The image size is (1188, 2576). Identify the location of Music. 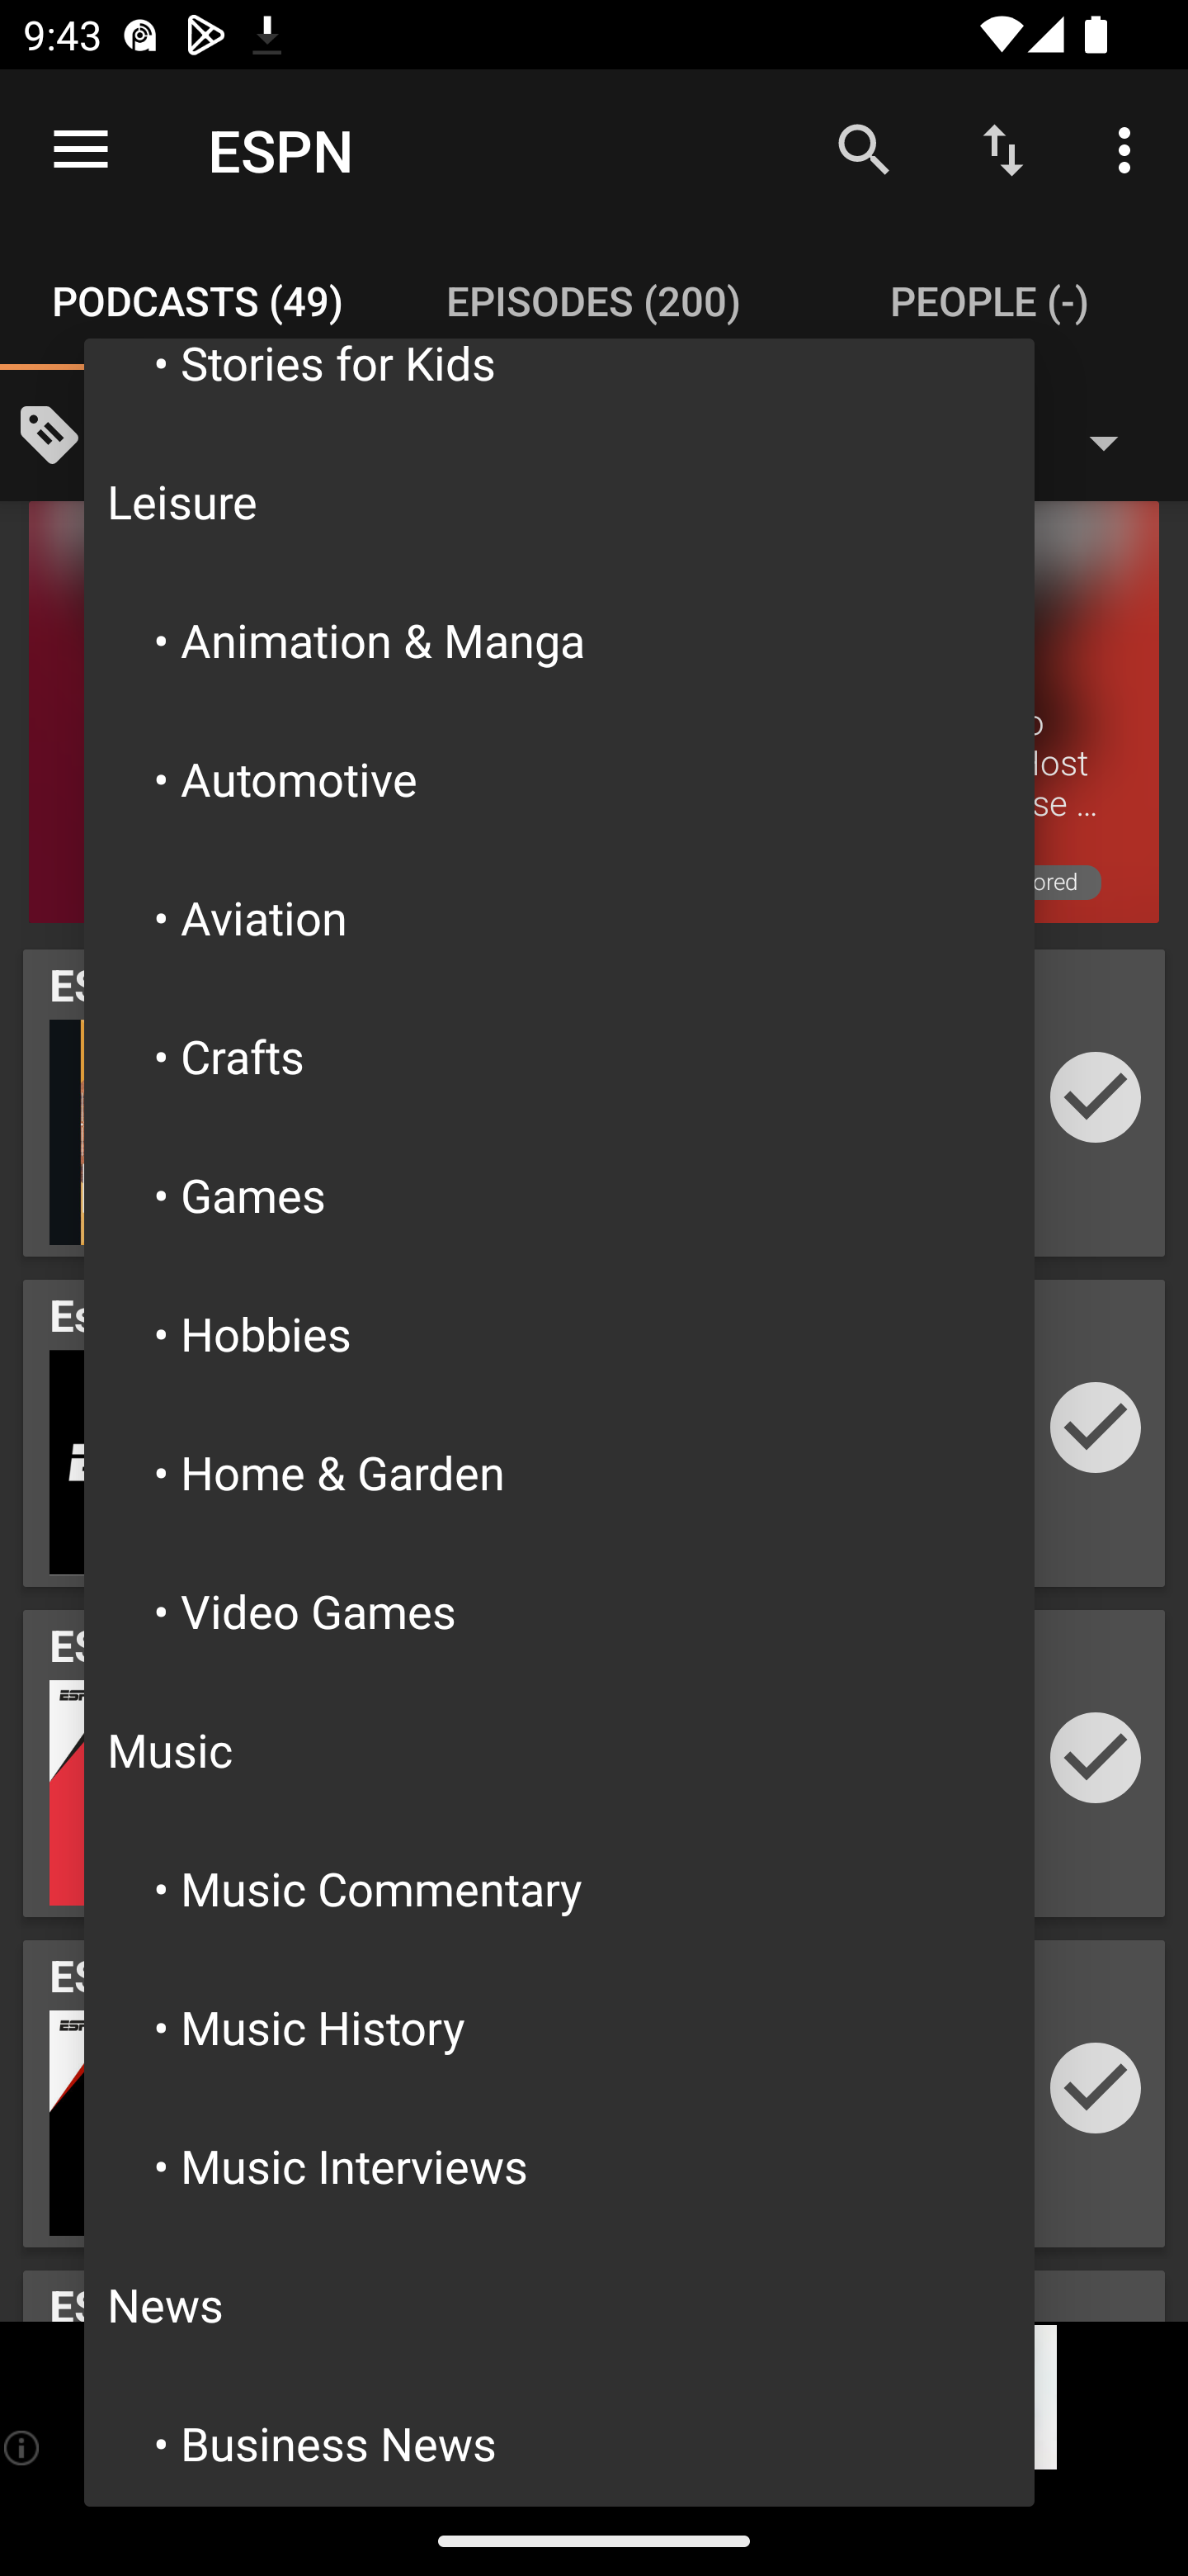
(559, 1749).